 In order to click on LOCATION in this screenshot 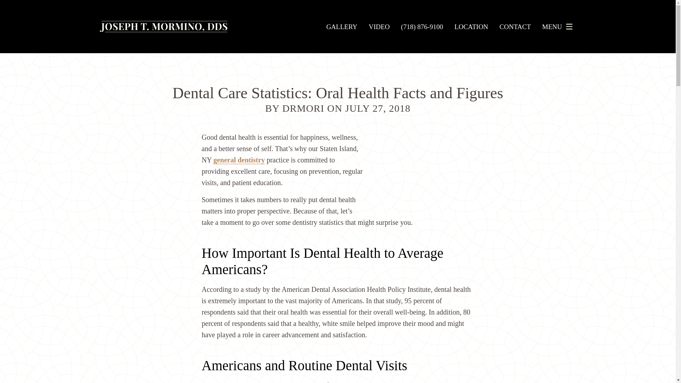, I will do `click(471, 27)`.